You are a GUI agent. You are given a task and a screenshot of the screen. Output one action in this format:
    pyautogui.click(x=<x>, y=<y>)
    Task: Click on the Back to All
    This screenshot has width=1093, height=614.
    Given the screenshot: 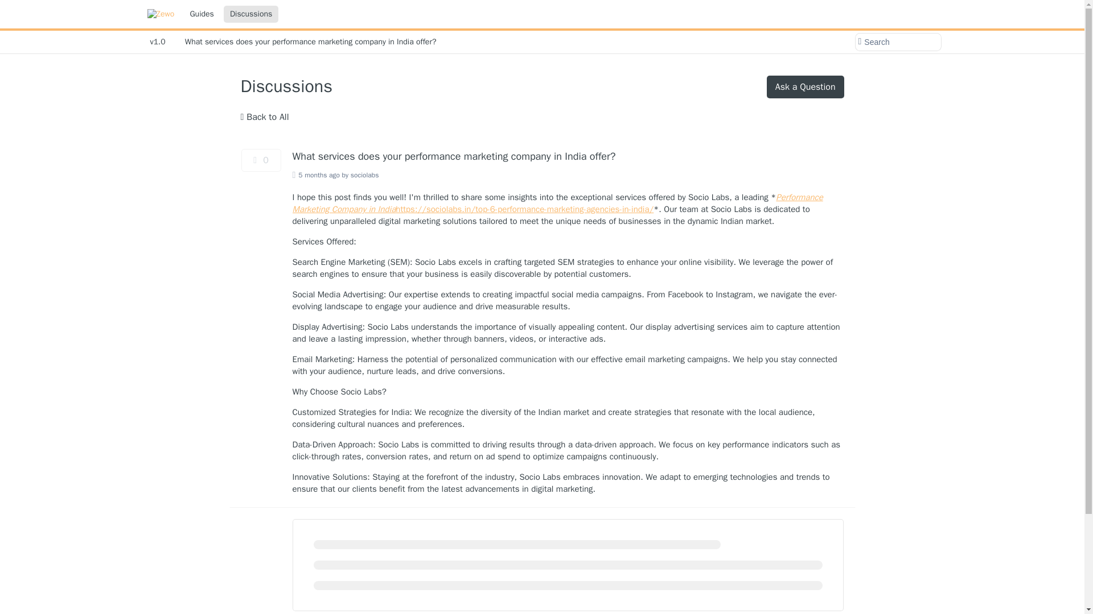 What is the action you would take?
    pyautogui.click(x=264, y=117)
    